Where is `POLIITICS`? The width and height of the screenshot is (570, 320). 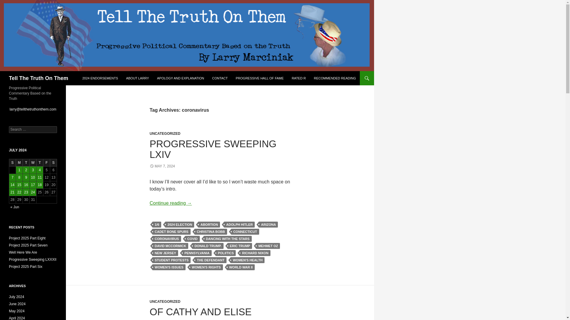
POLIITICS is located at coordinates (226, 253).